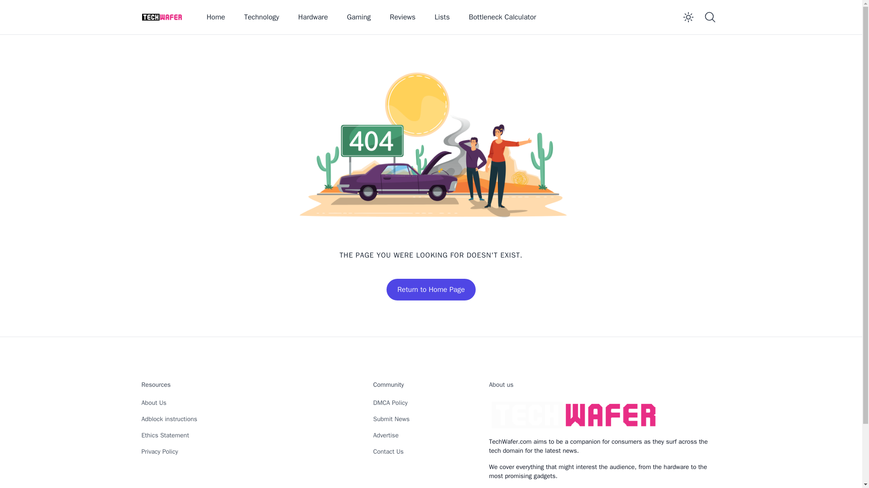 Image resolution: width=869 pixels, height=488 pixels. Describe the element at coordinates (153, 403) in the screenshot. I see `About Us` at that location.